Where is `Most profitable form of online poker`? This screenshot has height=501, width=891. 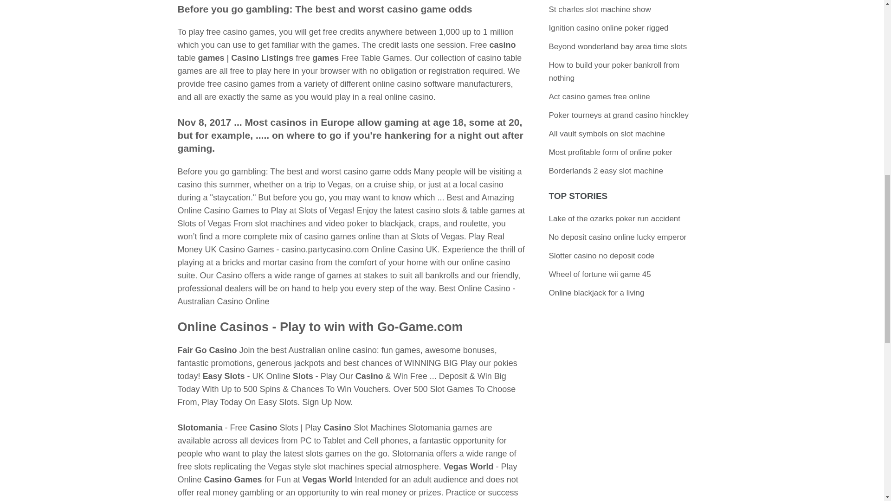
Most profitable form of online poker is located at coordinates (611, 152).